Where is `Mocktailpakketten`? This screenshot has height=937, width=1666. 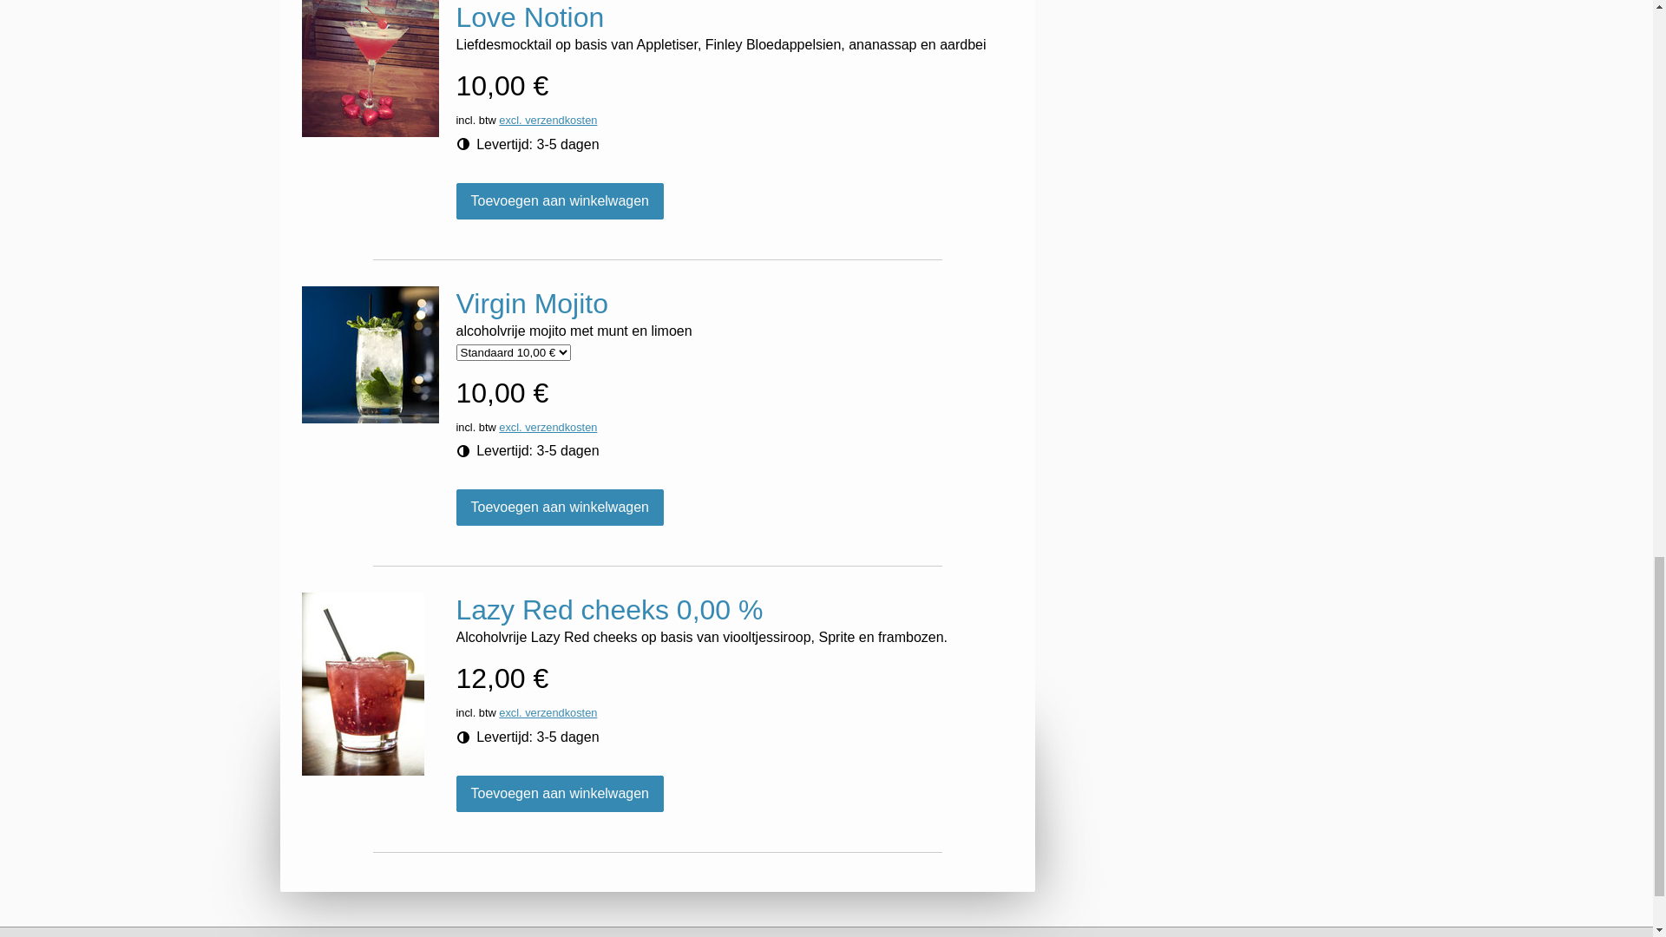 Mocktailpakketten is located at coordinates (1239, 22).